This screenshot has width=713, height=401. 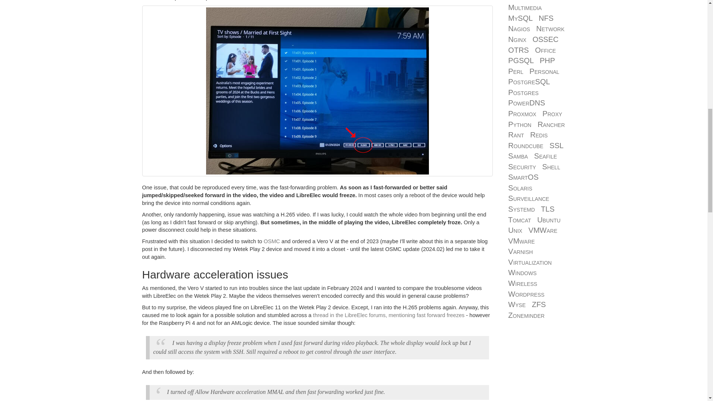 What do you see at coordinates (157, 0) in the screenshot?
I see `H.265 codec` at bounding box center [157, 0].